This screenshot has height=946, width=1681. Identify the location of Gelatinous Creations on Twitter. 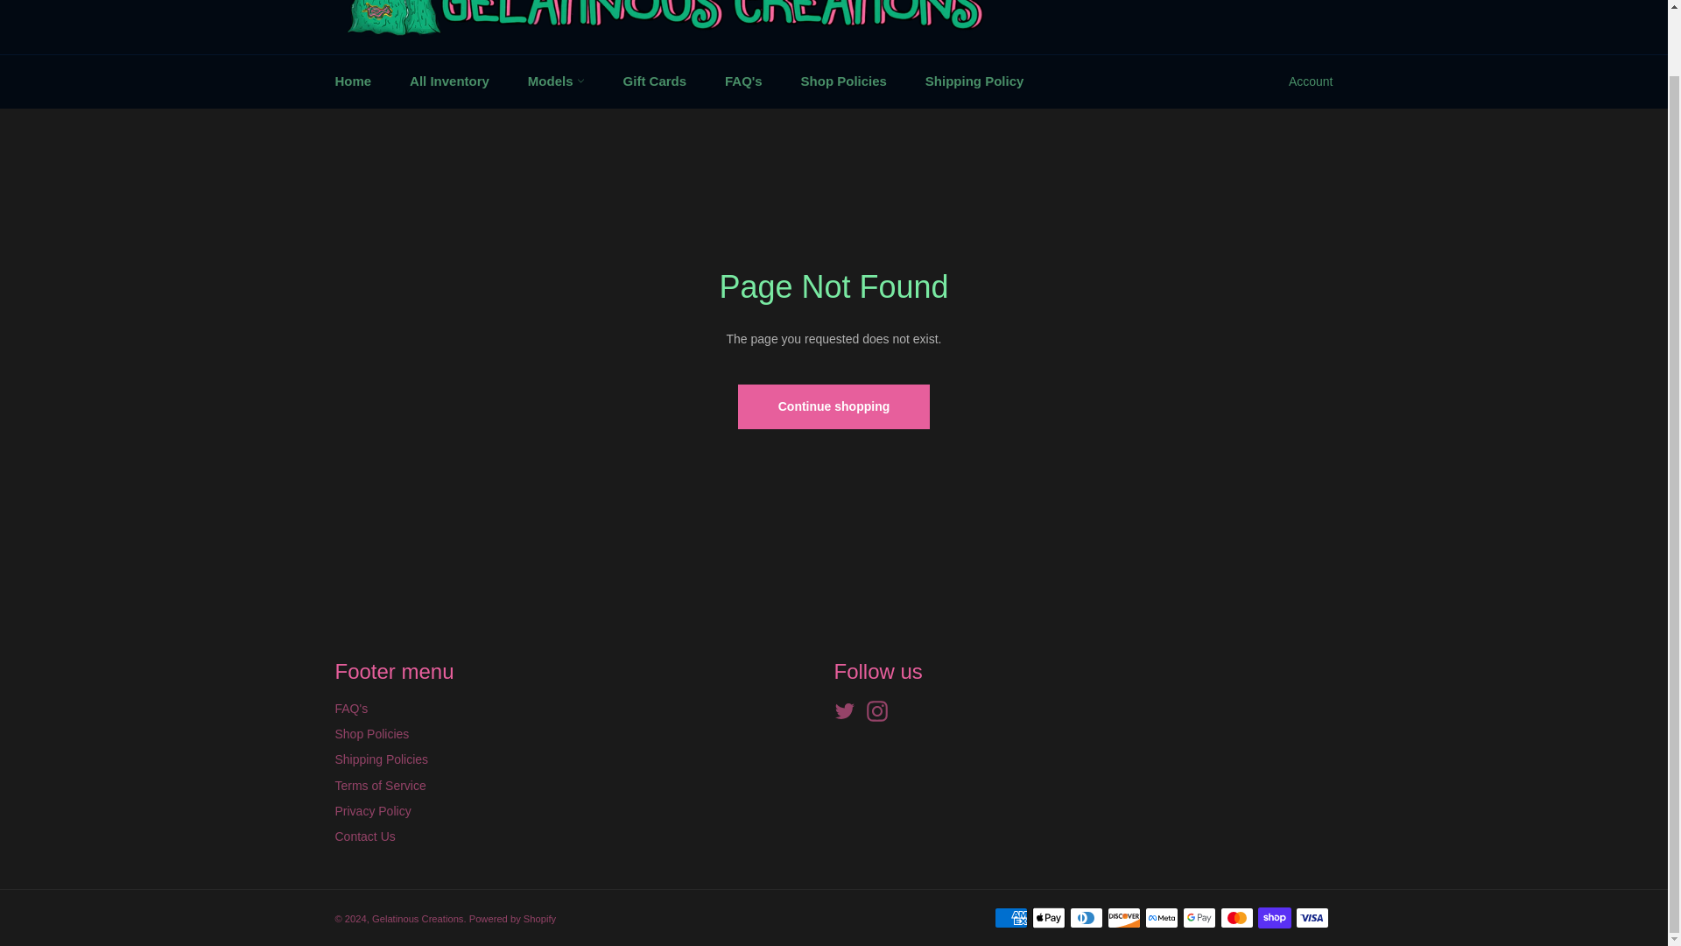
(848, 711).